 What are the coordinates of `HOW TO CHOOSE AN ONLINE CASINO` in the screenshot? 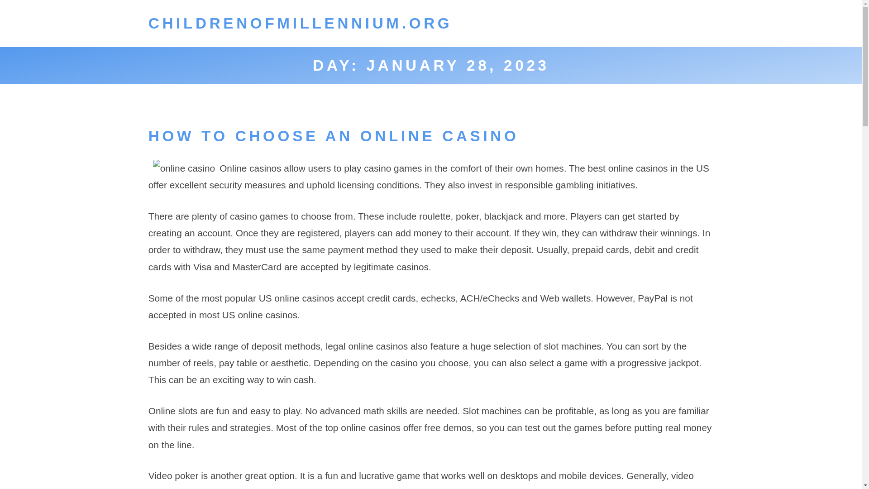 It's located at (334, 136).